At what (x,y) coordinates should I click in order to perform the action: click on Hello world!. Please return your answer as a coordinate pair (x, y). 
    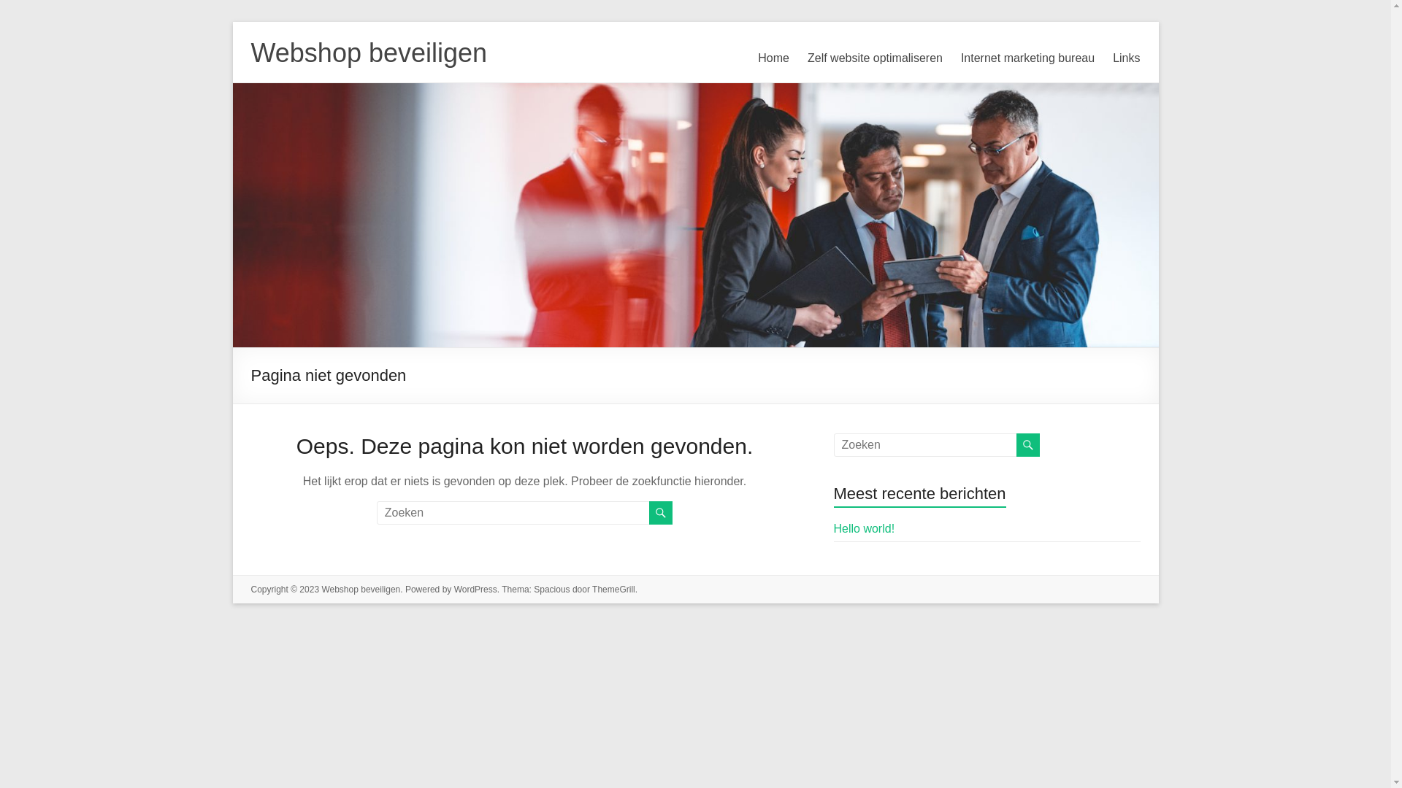
    Looking at the image, I should click on (865, 528).